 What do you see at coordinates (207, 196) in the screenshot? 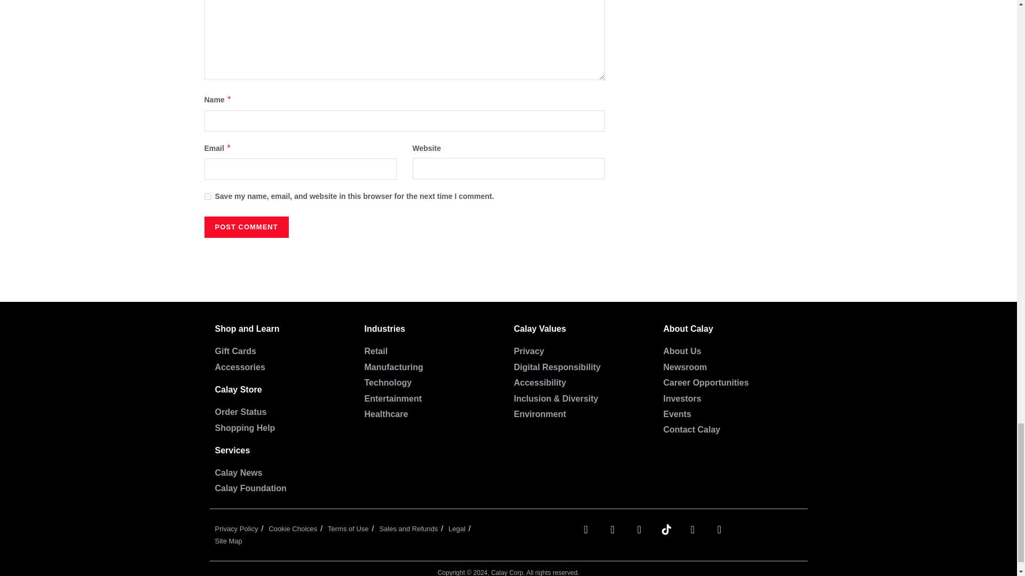
I see `yes` at bounding box center [207, 196].